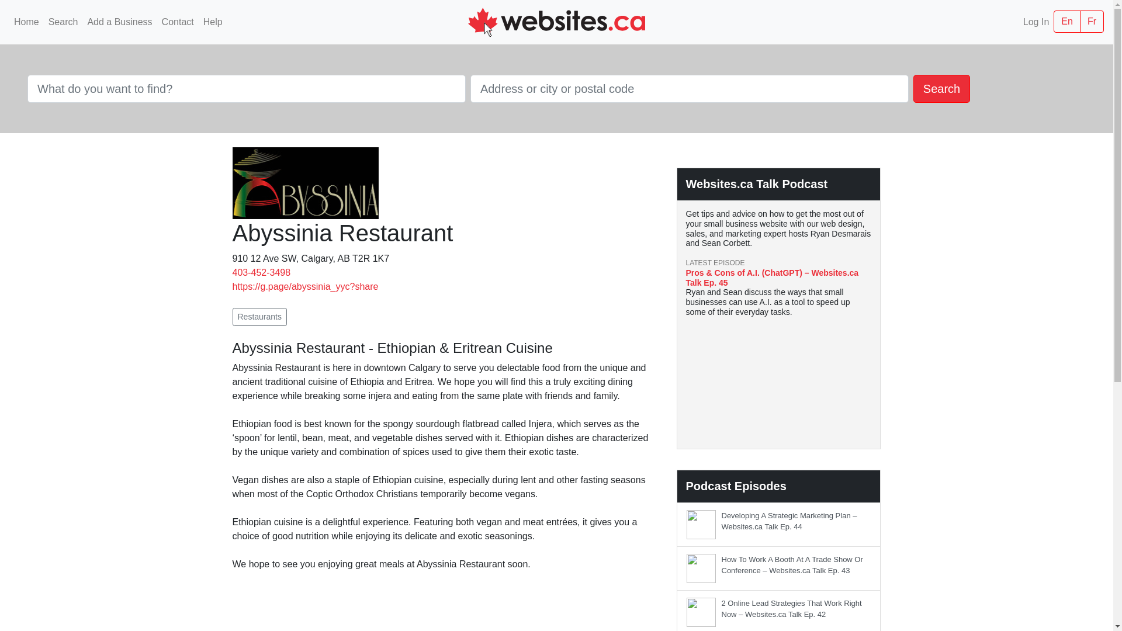 This screenshot has height=631, width=1122. Describe the element at coordinates (306, 286) in the screenshot. I see `https://g.page/abyssinia_yyc?share` at that location.